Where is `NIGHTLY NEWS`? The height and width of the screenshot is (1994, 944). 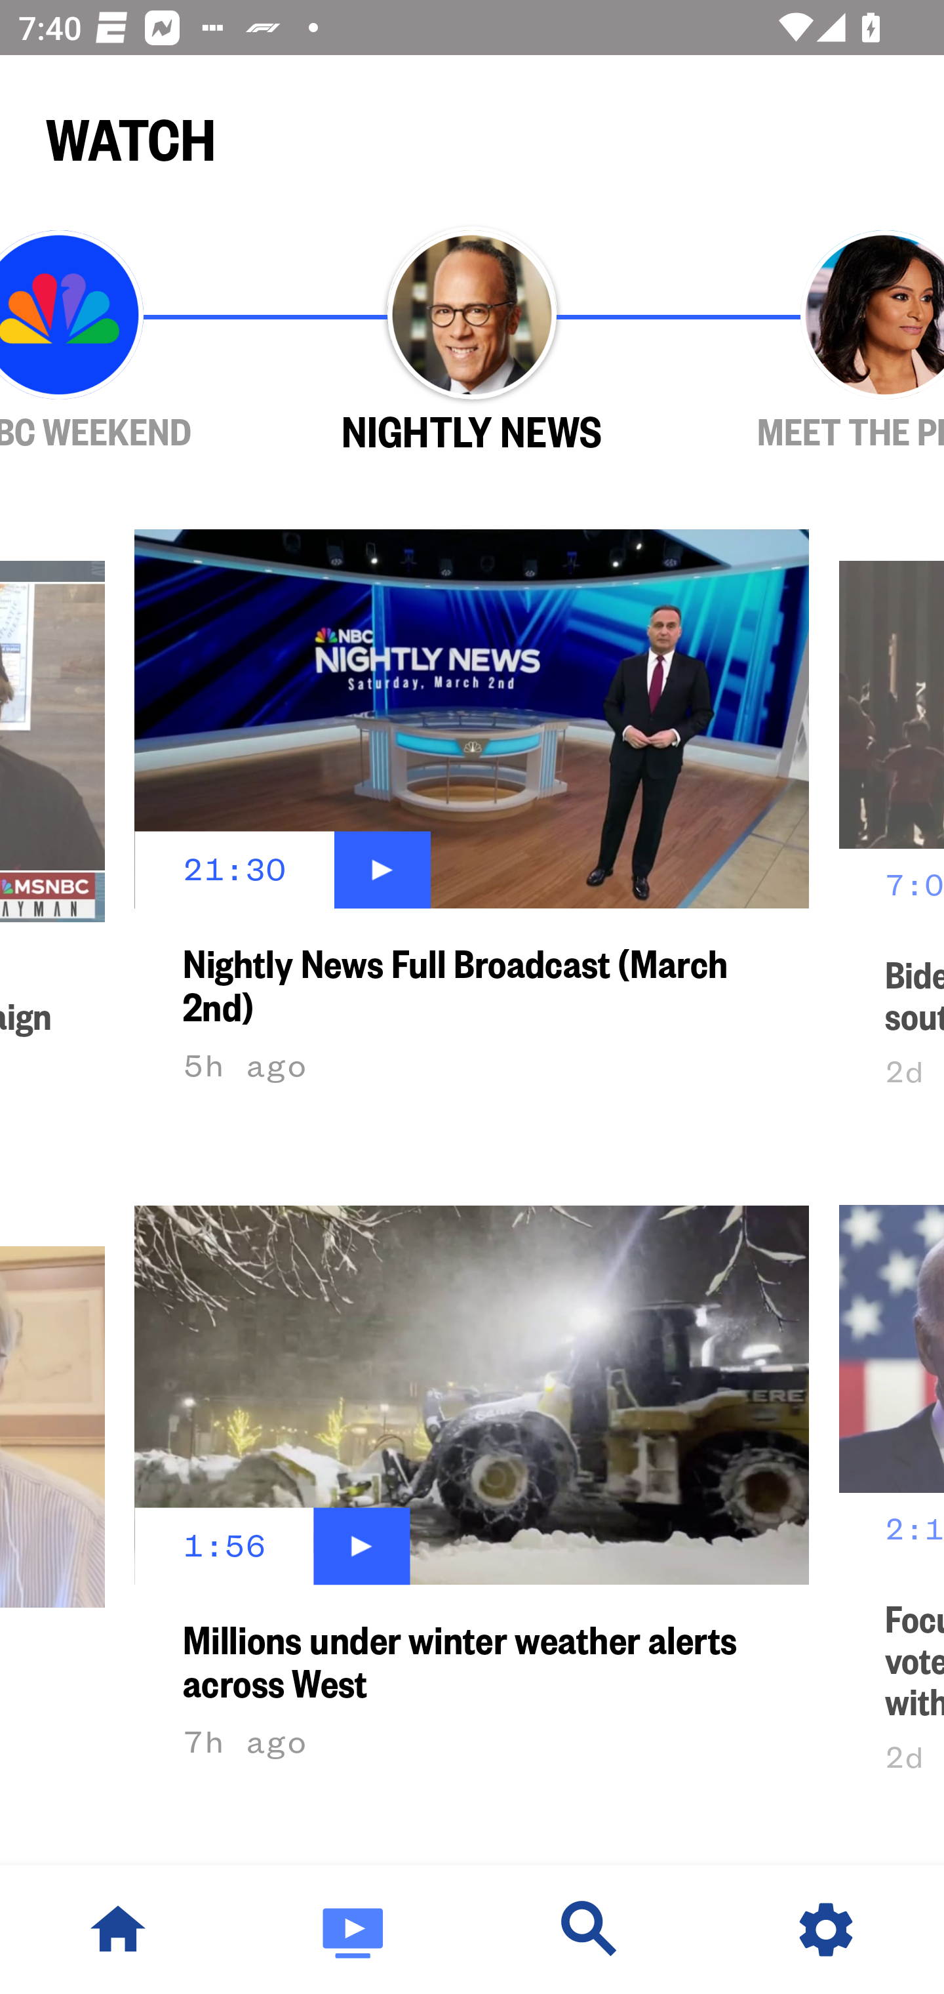
NIGHTLY NEWS is located at coordinates (472, 342).